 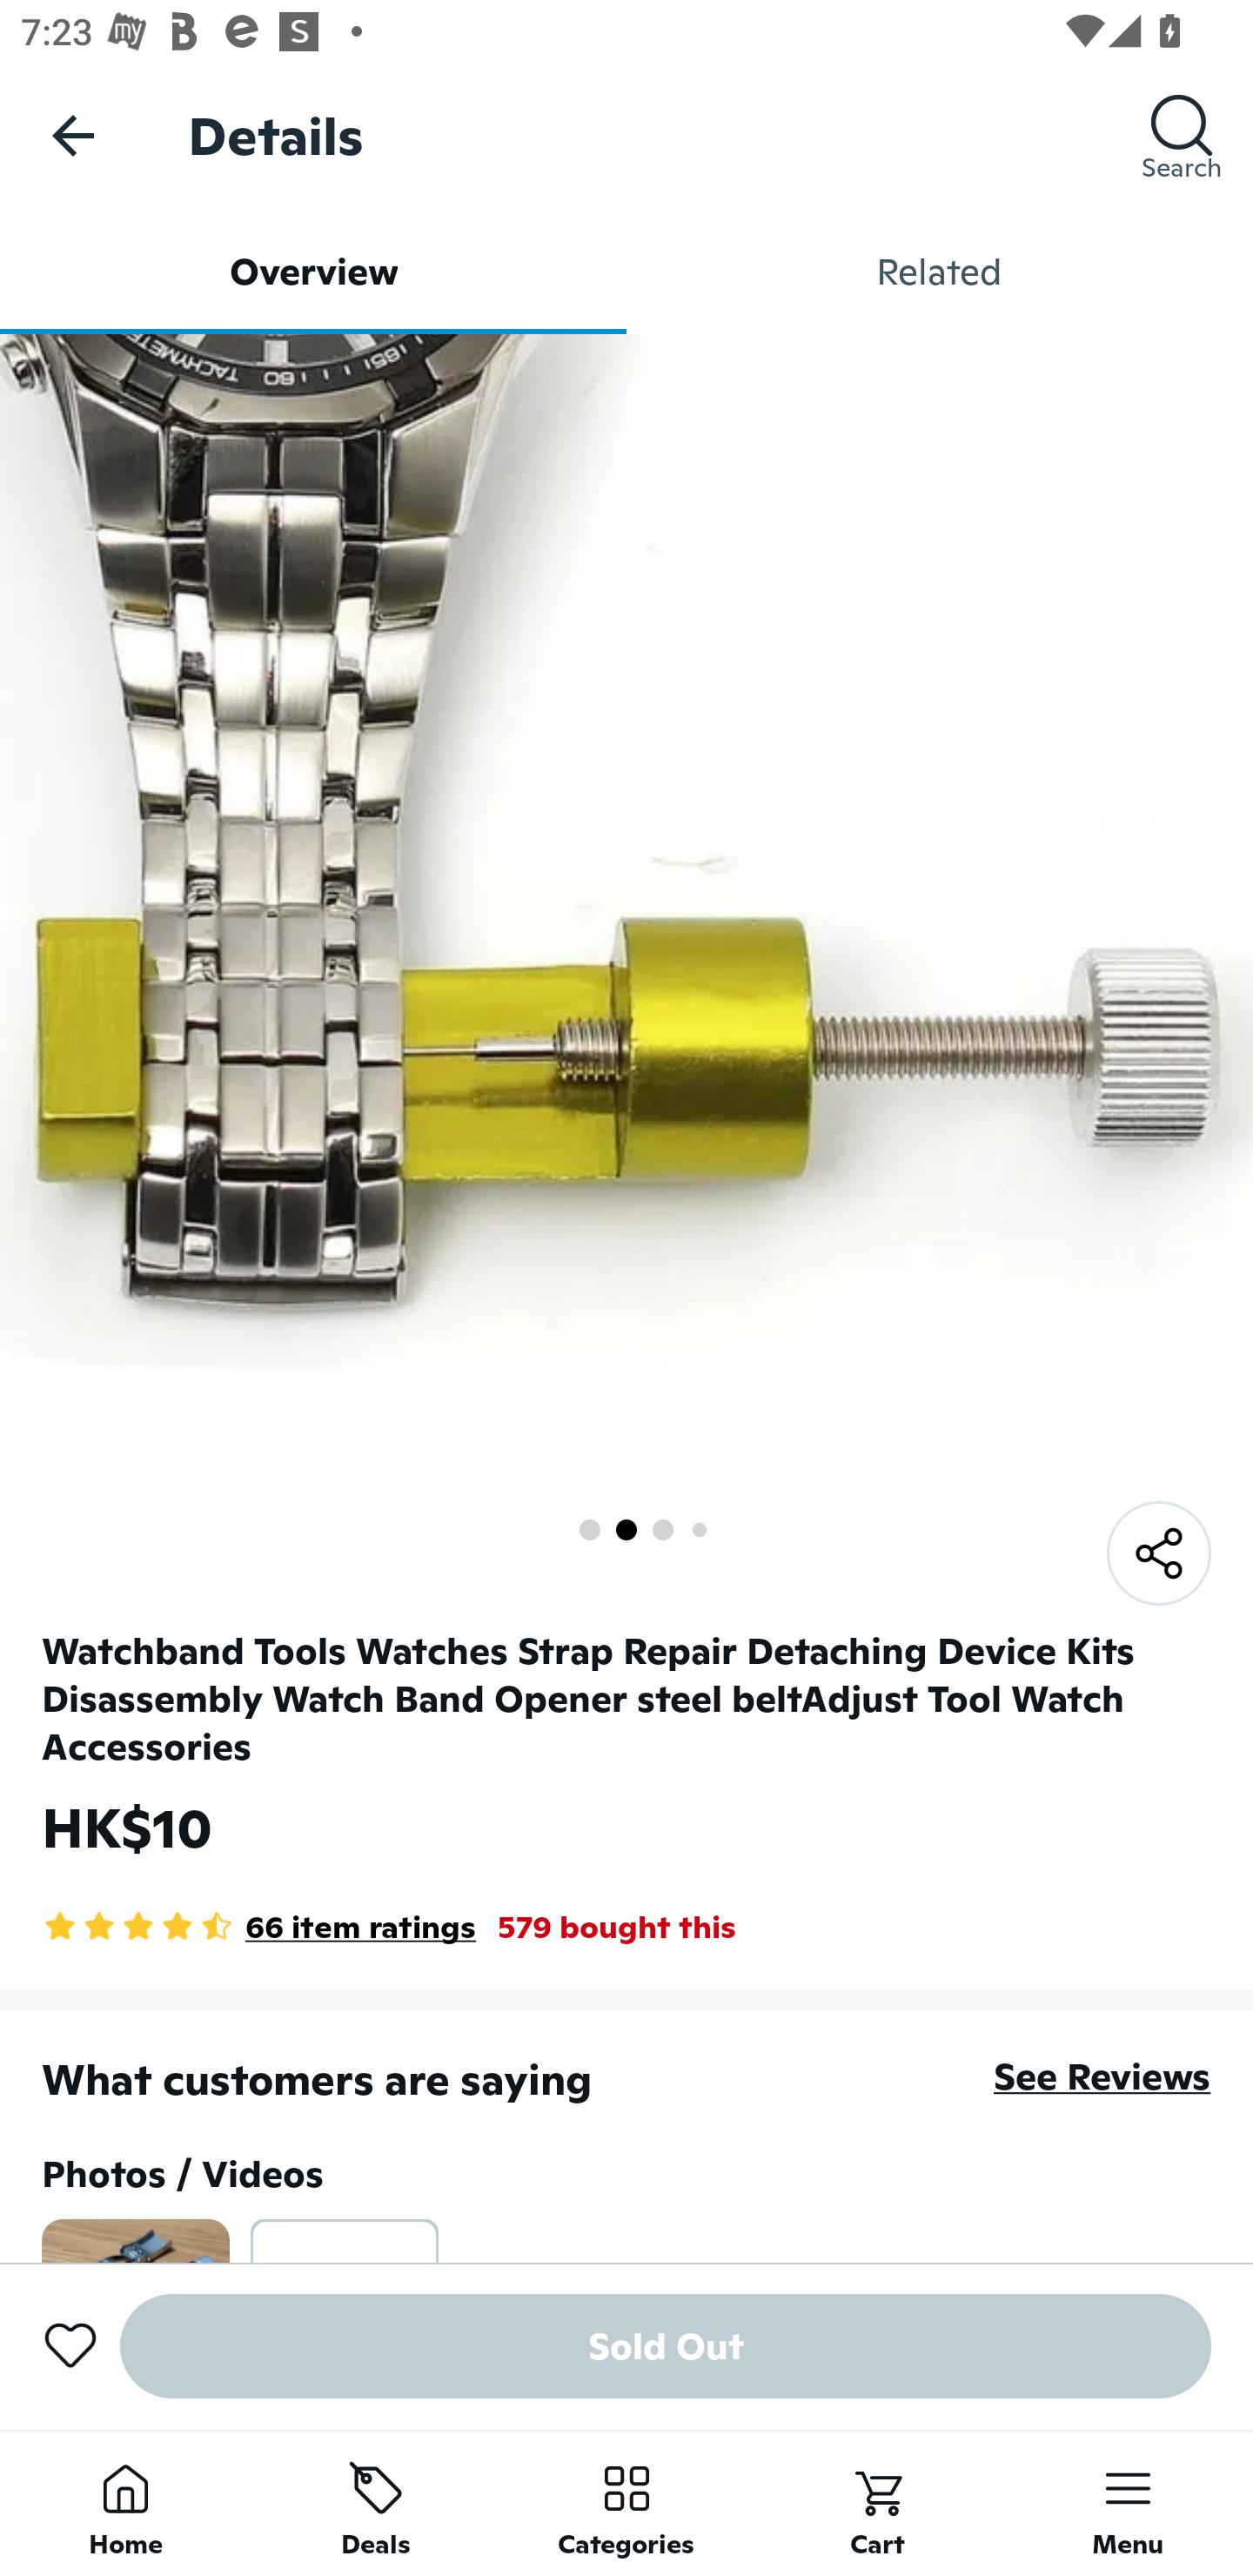 I want to click on Sold Out, so click(x=666, y=2346).